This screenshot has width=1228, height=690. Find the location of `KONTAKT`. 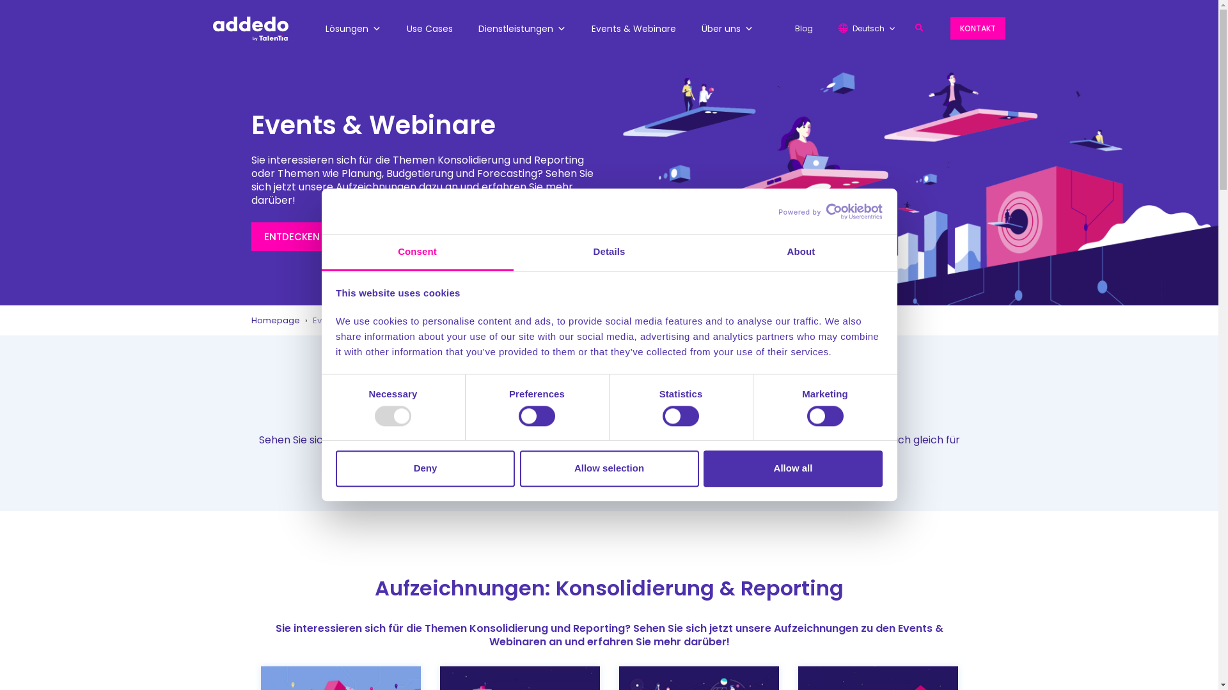

KONTAKT is located at coordinates (978, 28).